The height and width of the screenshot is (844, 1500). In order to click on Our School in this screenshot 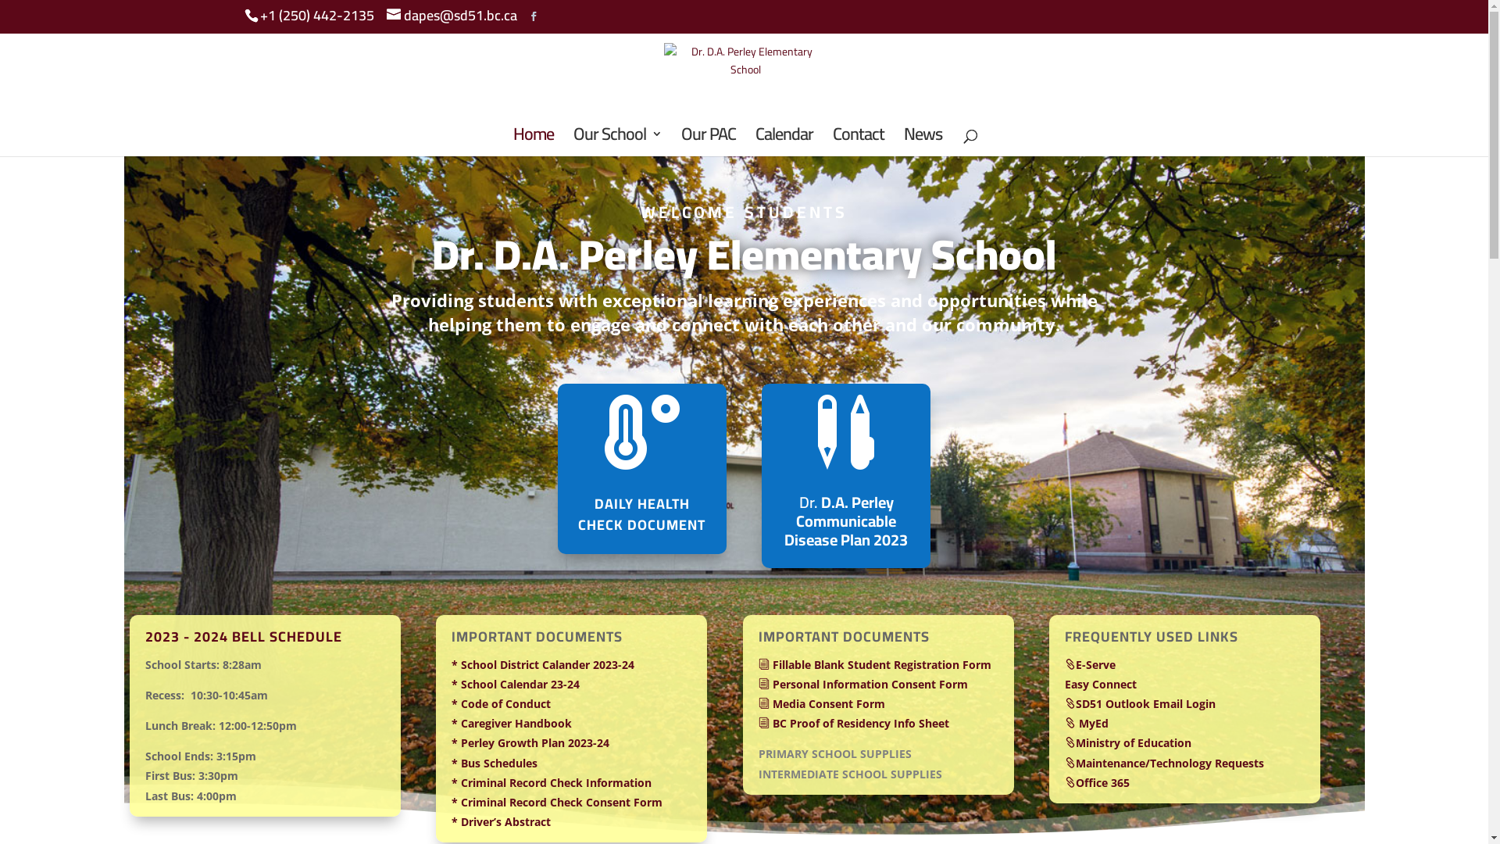, I will do `click(617, 142)`.